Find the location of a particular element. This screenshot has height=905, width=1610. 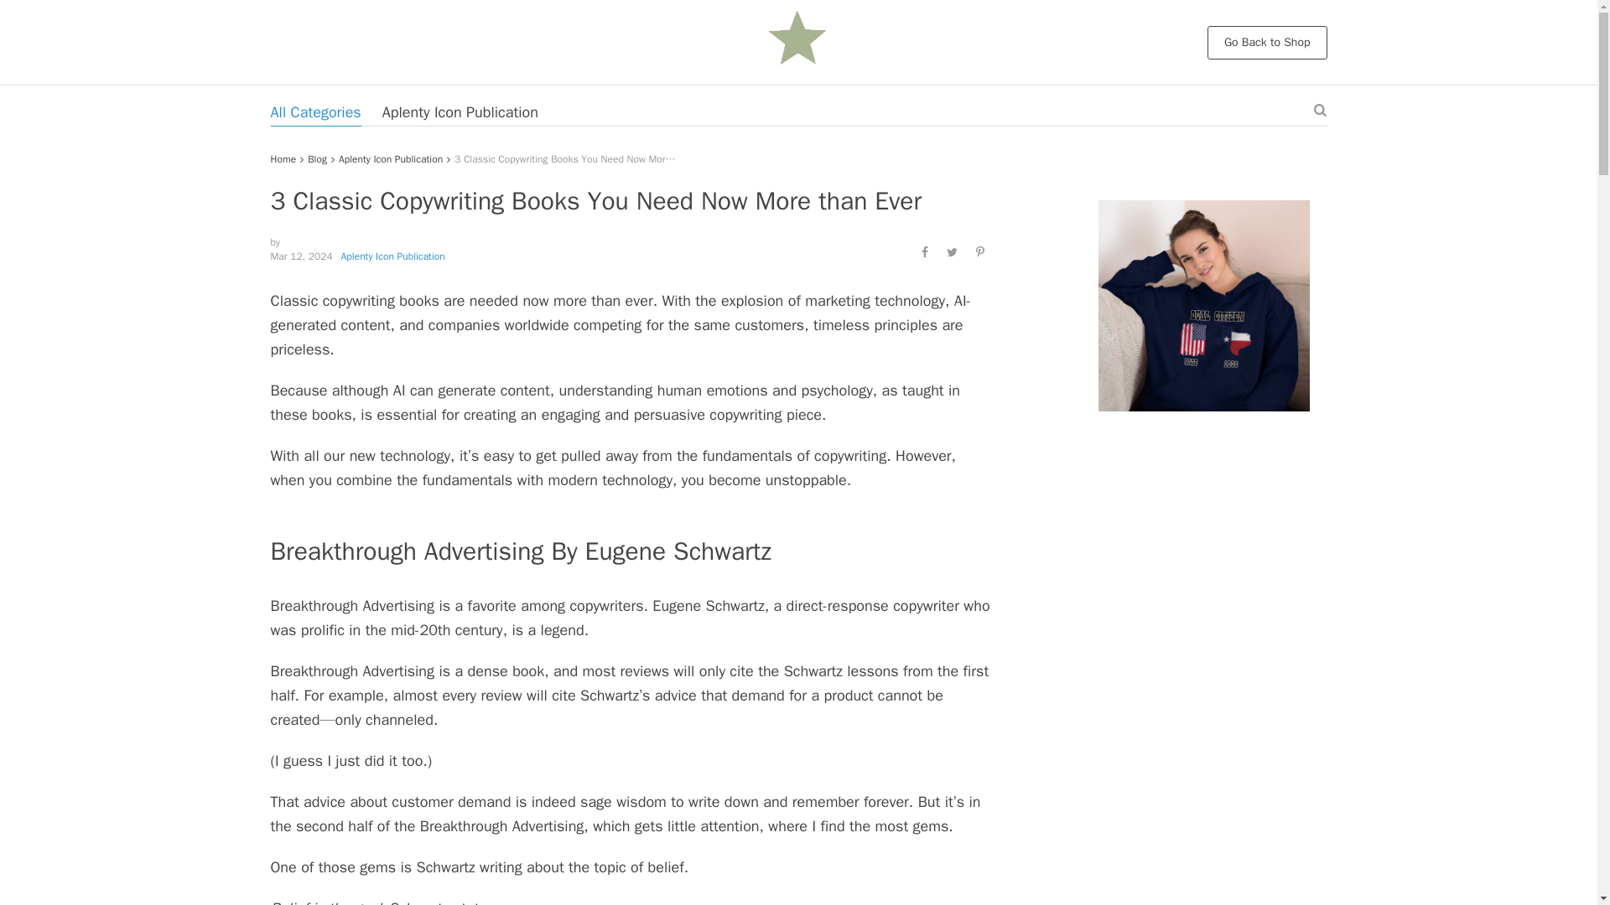

Aplenty Icon Publication is located at coordinates (460, 112).